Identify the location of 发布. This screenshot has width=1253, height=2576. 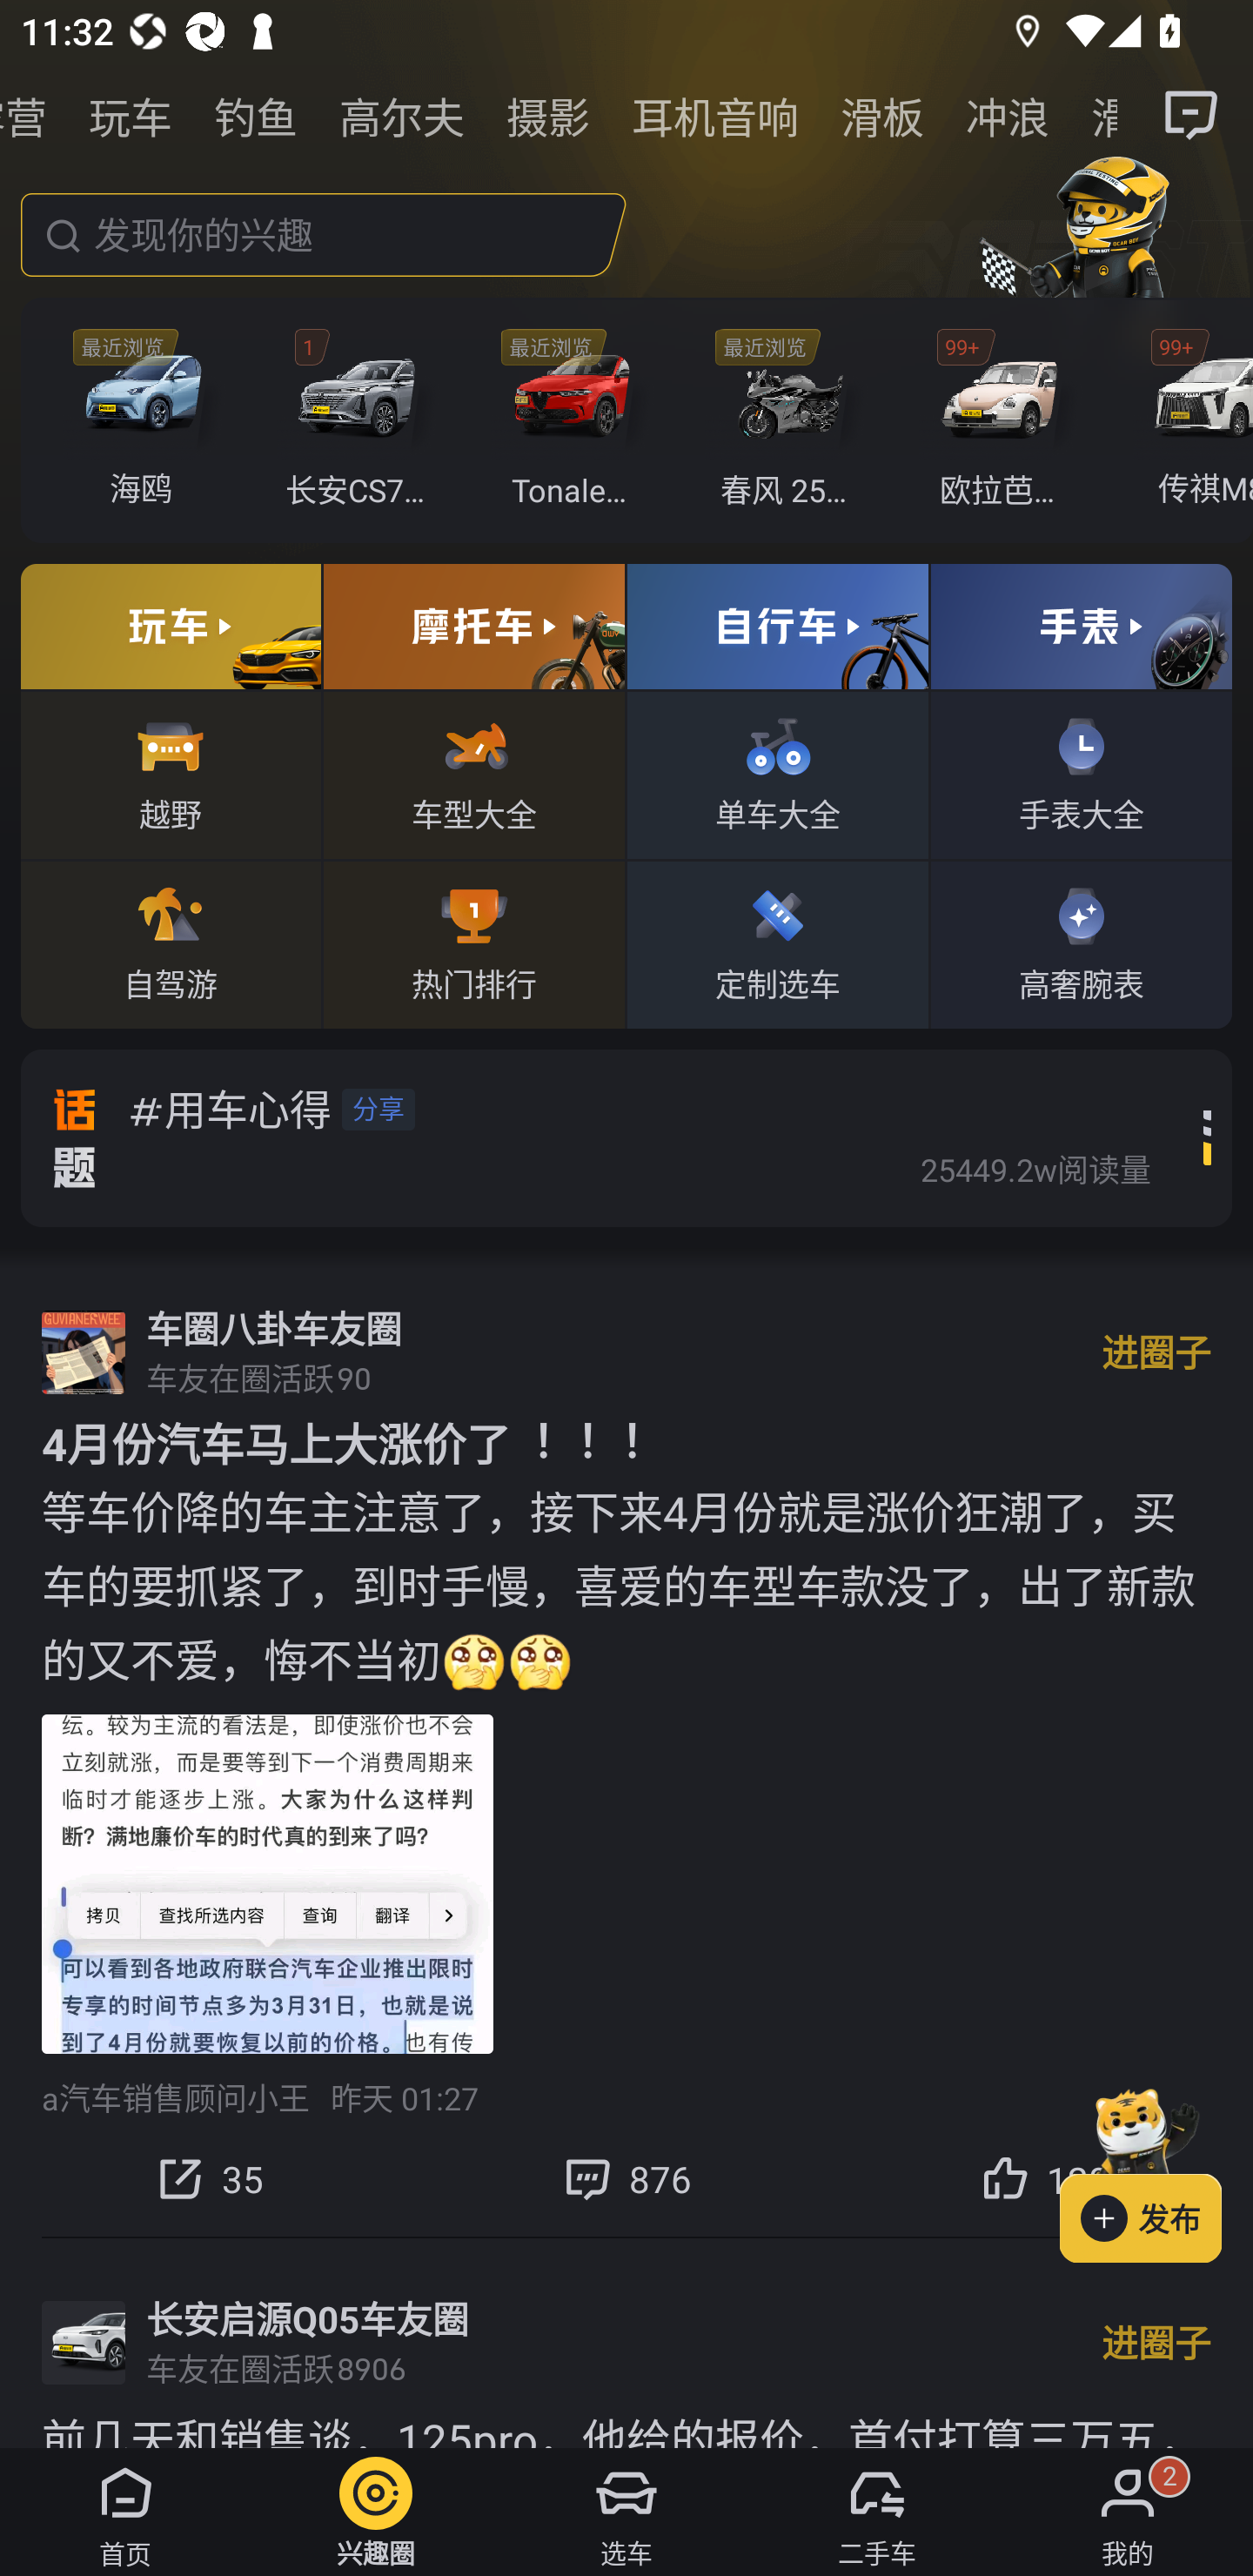
(1156, 2170).